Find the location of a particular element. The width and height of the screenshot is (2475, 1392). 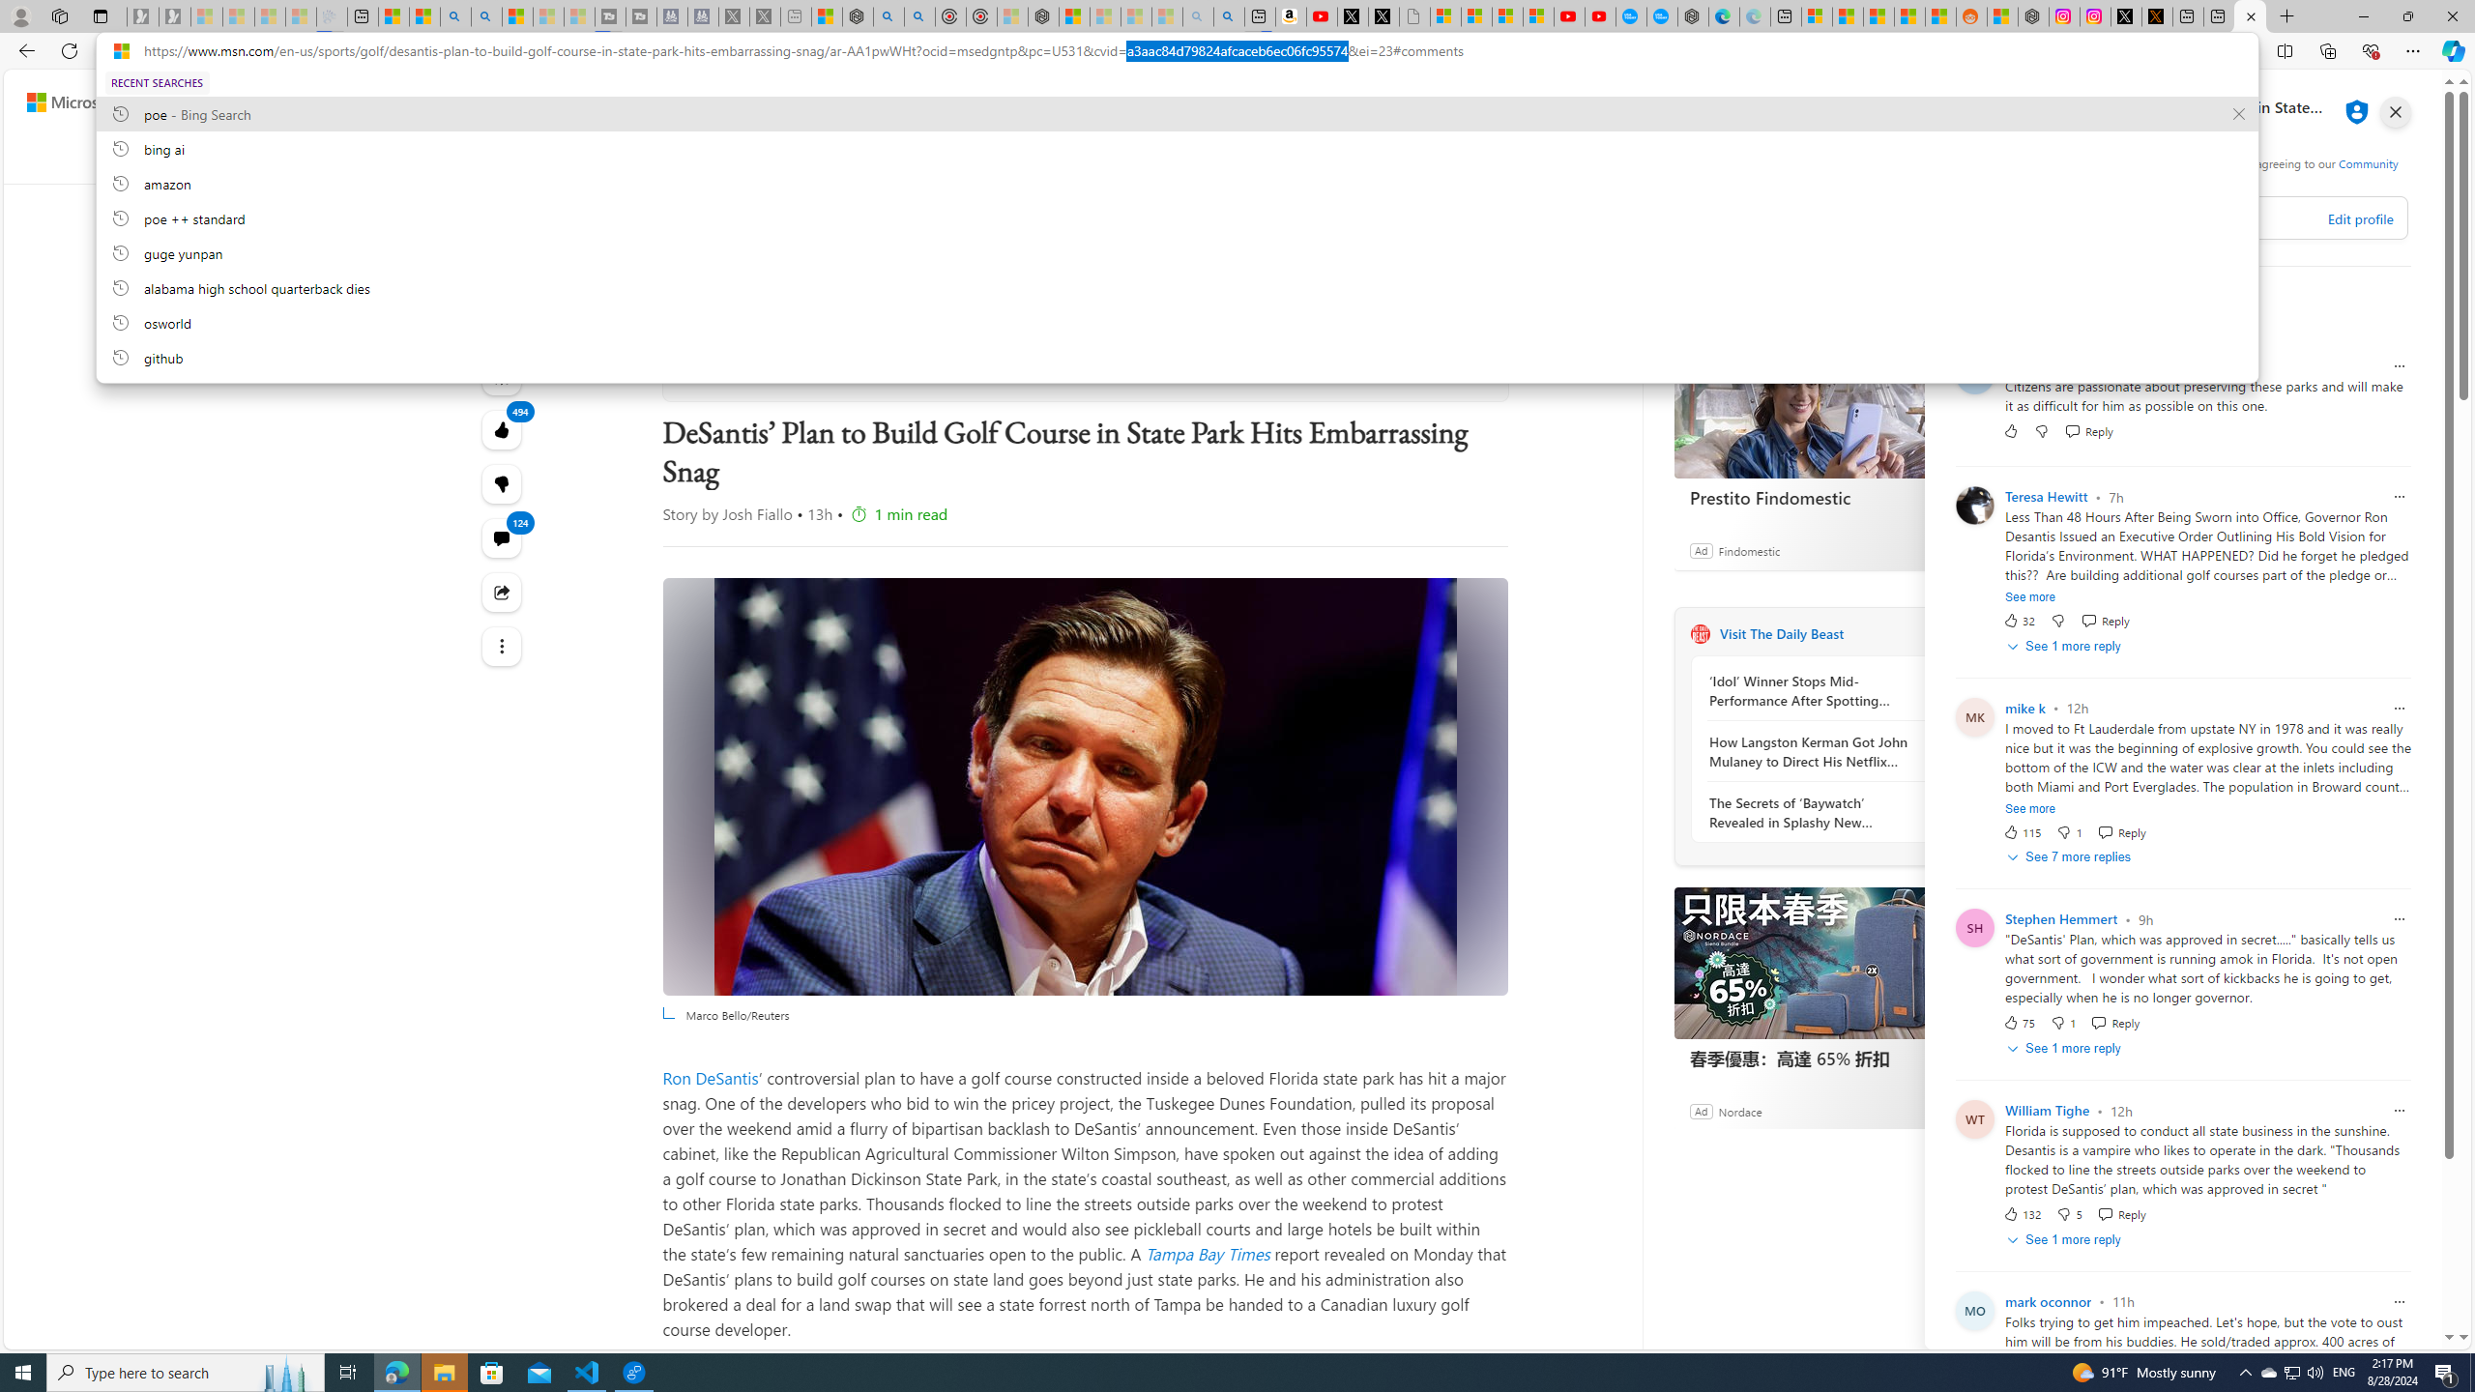

Tampa Bay Times is located at coordinates (1208, 1253).